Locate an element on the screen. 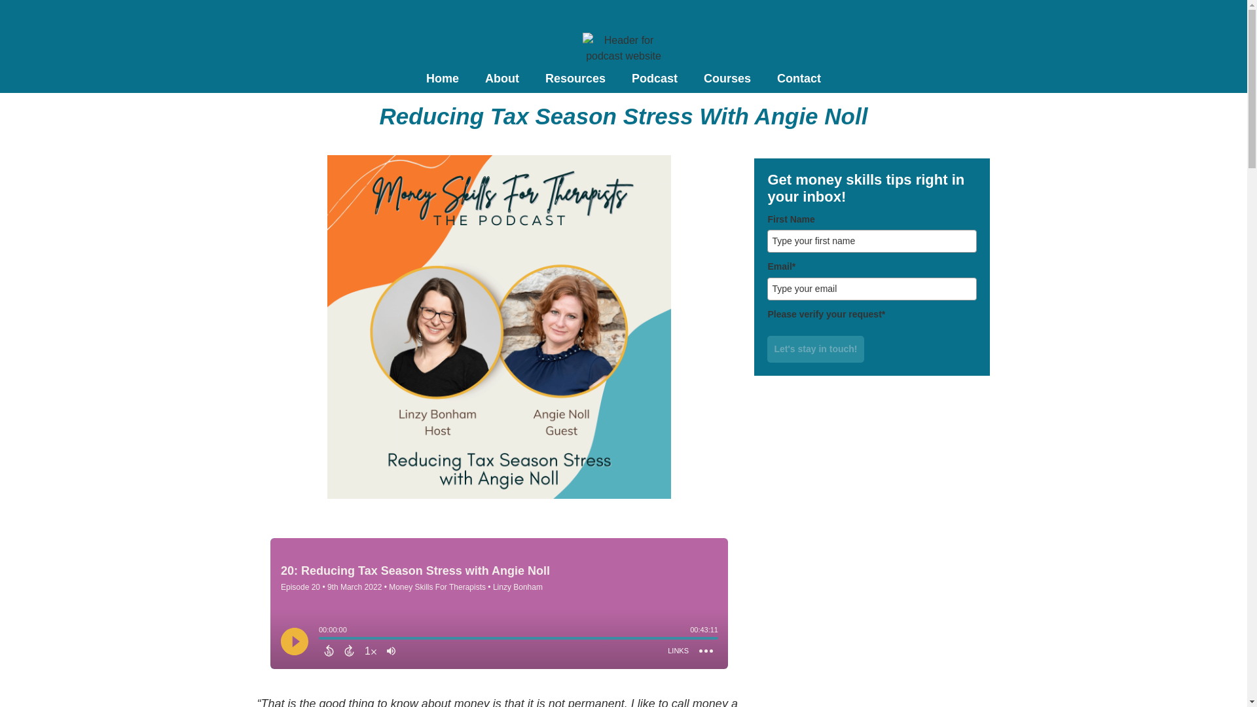  About is located at coordinates (501, 79).